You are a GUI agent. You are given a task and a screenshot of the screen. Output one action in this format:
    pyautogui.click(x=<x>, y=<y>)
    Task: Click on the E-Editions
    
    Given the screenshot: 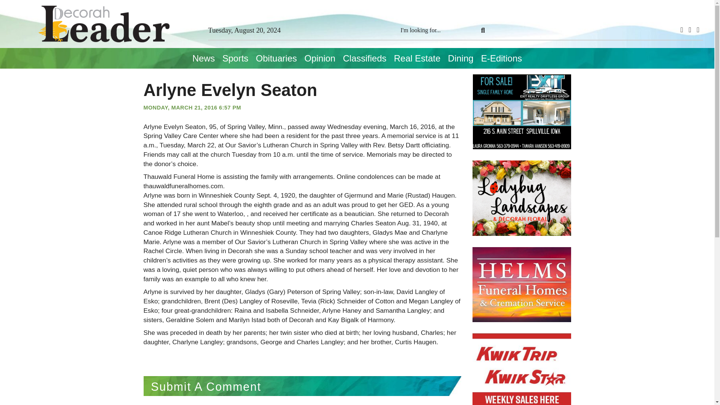 What is the action you would take?
    pyautogui.click(x=501, y=58)
    